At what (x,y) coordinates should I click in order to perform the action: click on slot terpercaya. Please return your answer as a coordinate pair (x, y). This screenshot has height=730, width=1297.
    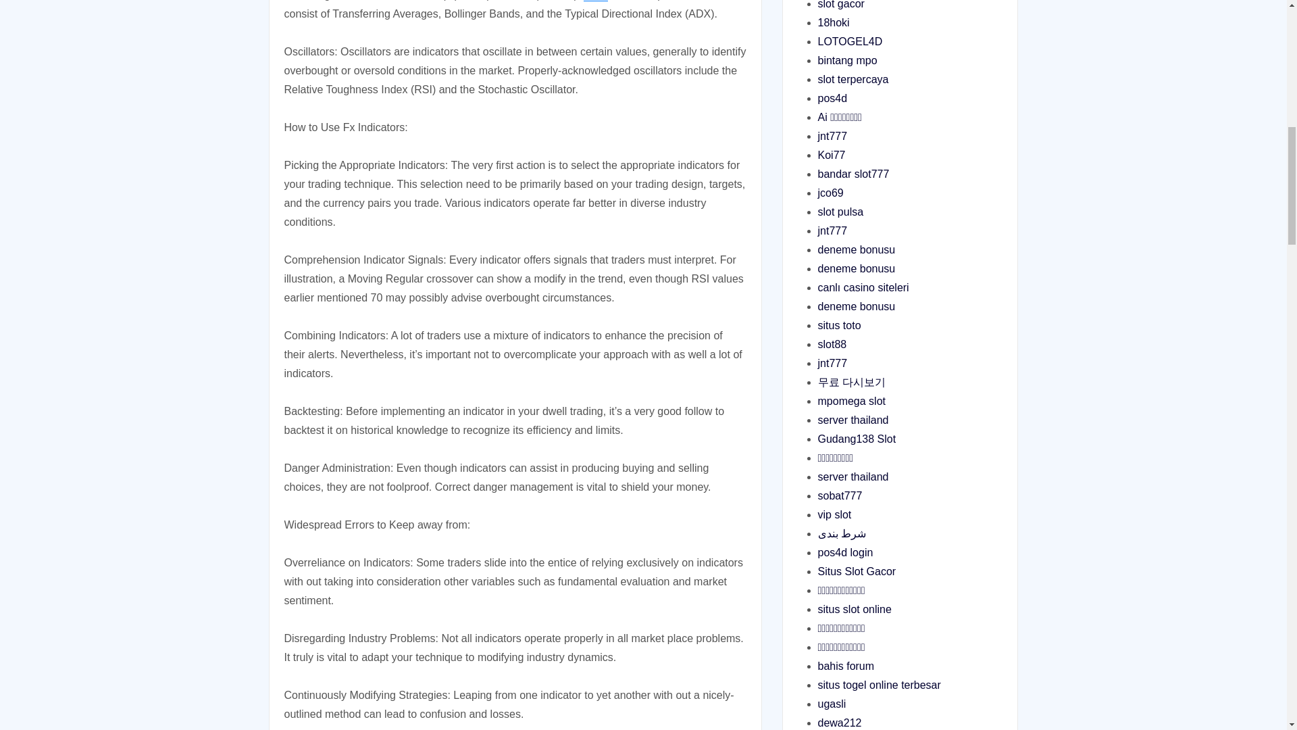
    Looking at the image, I should click on (853, 80).